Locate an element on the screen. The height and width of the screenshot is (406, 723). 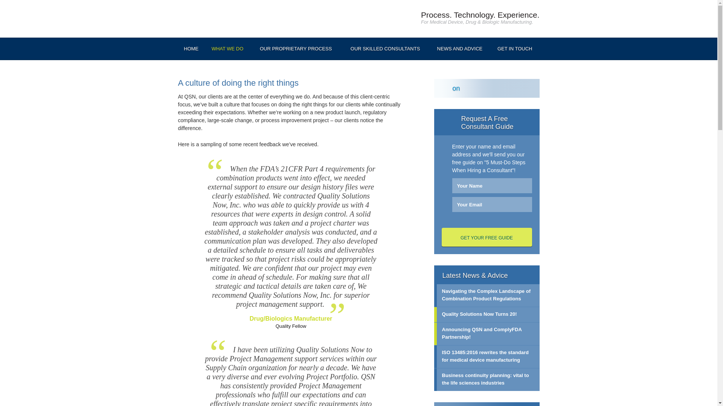
Get your free guide is located at coordinates (486, 237).